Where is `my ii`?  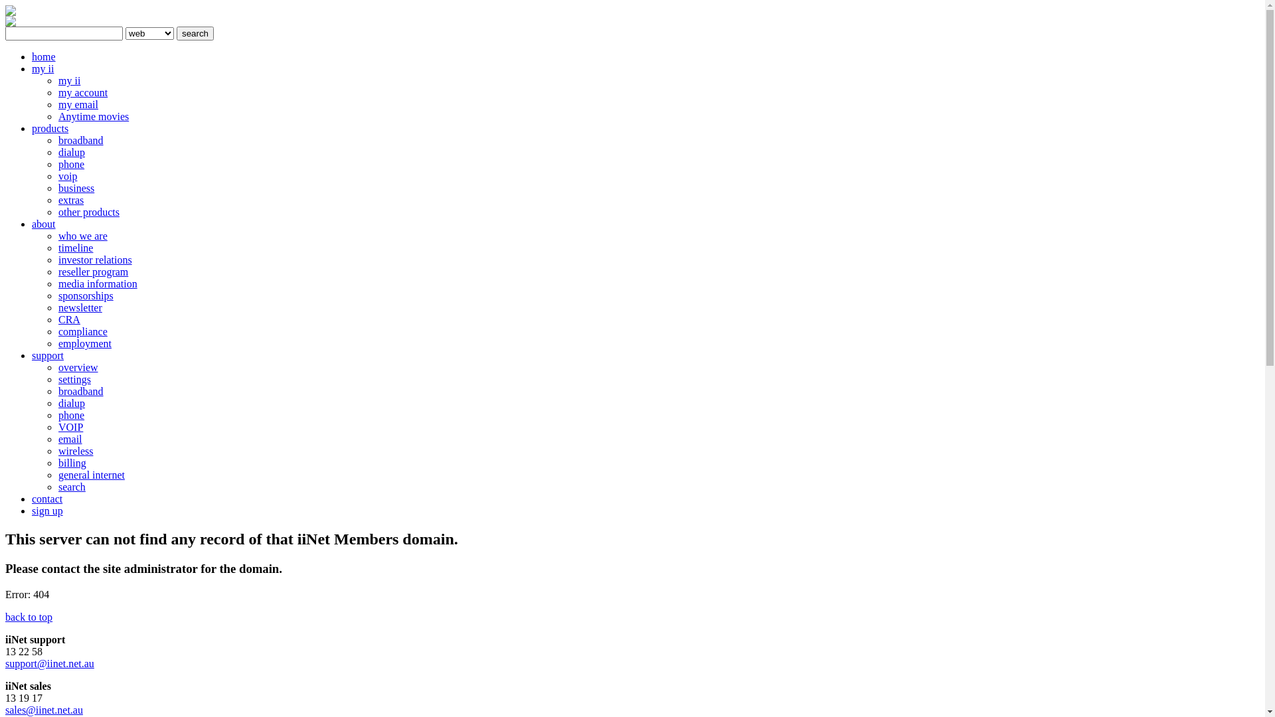 my ii is located at coordinates (69, 81).